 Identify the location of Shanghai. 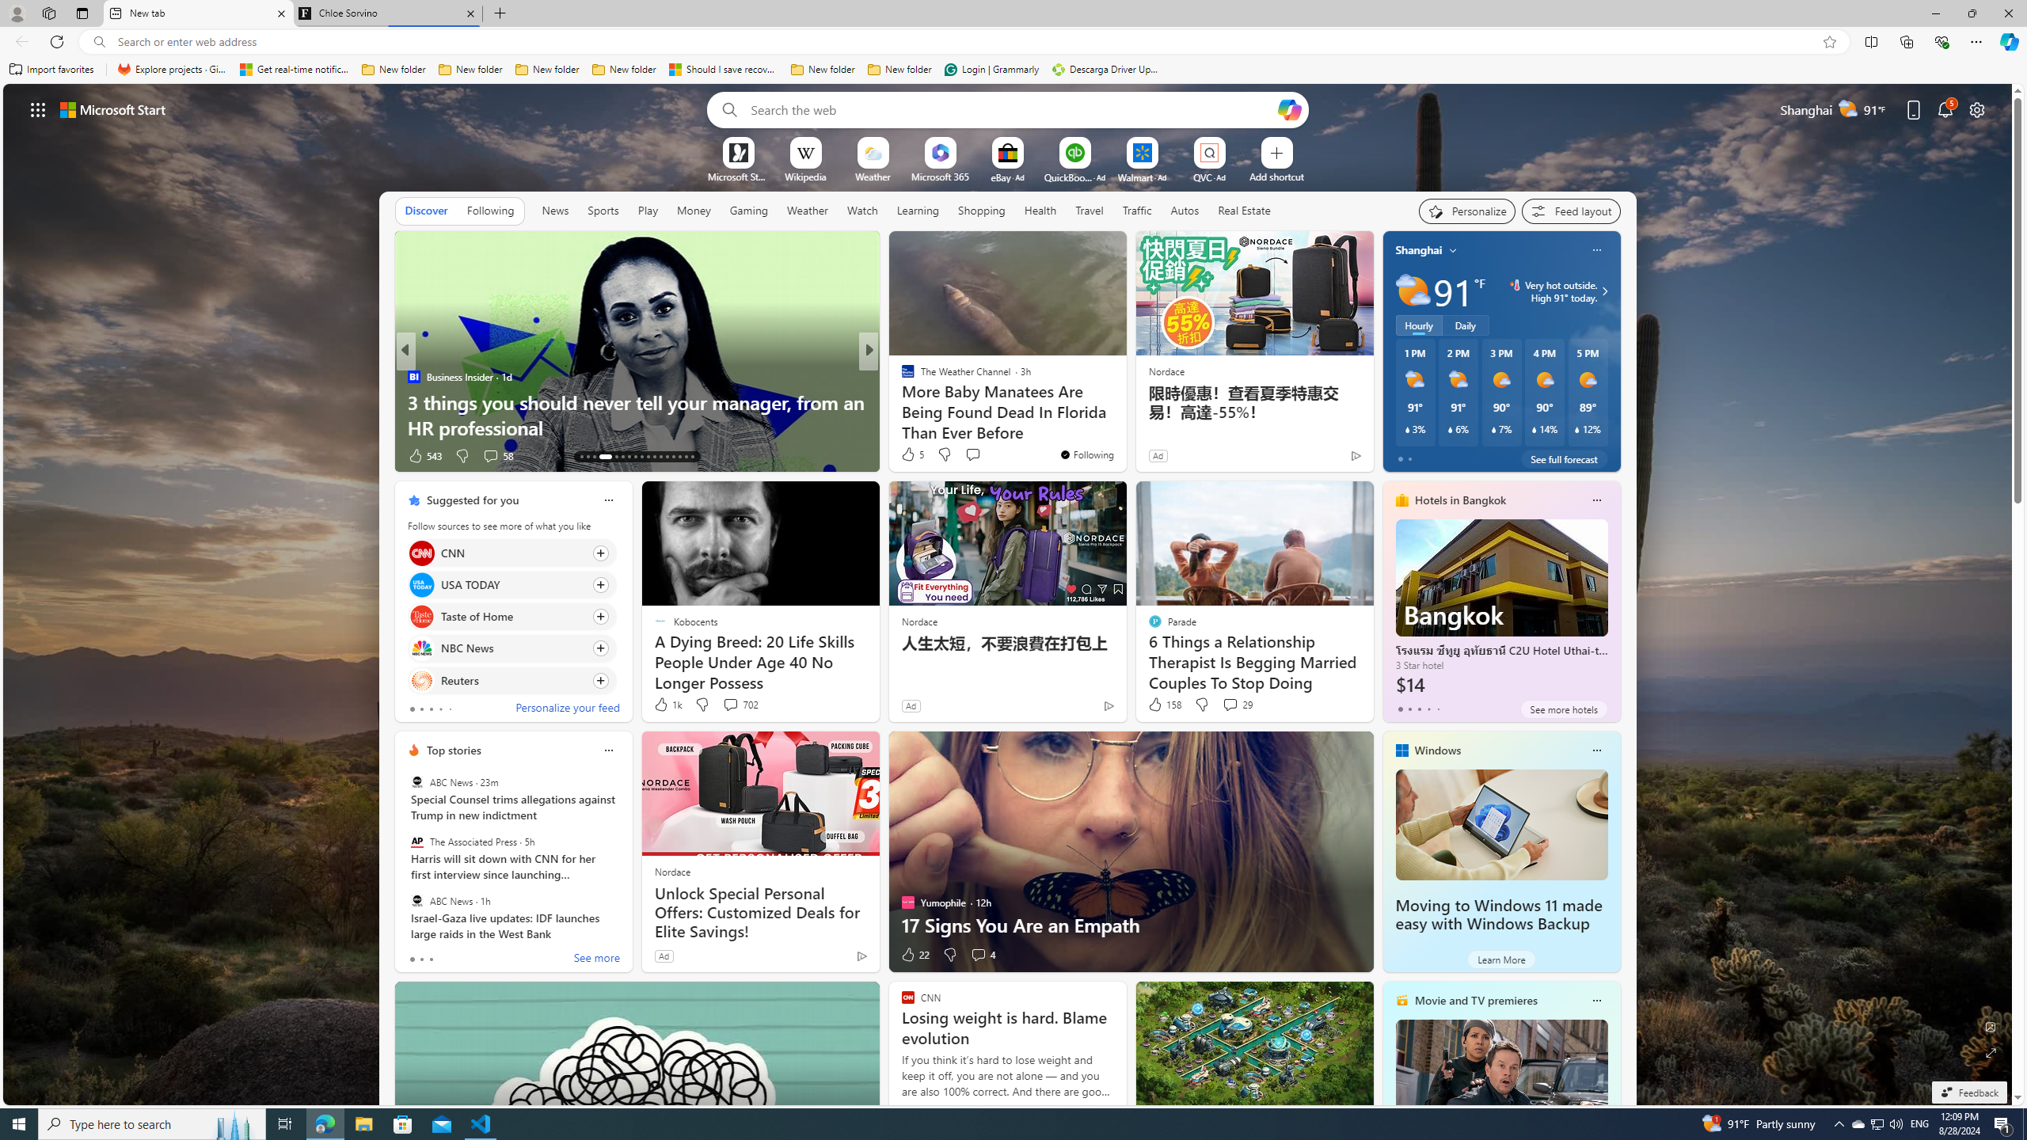
(1419, 250).